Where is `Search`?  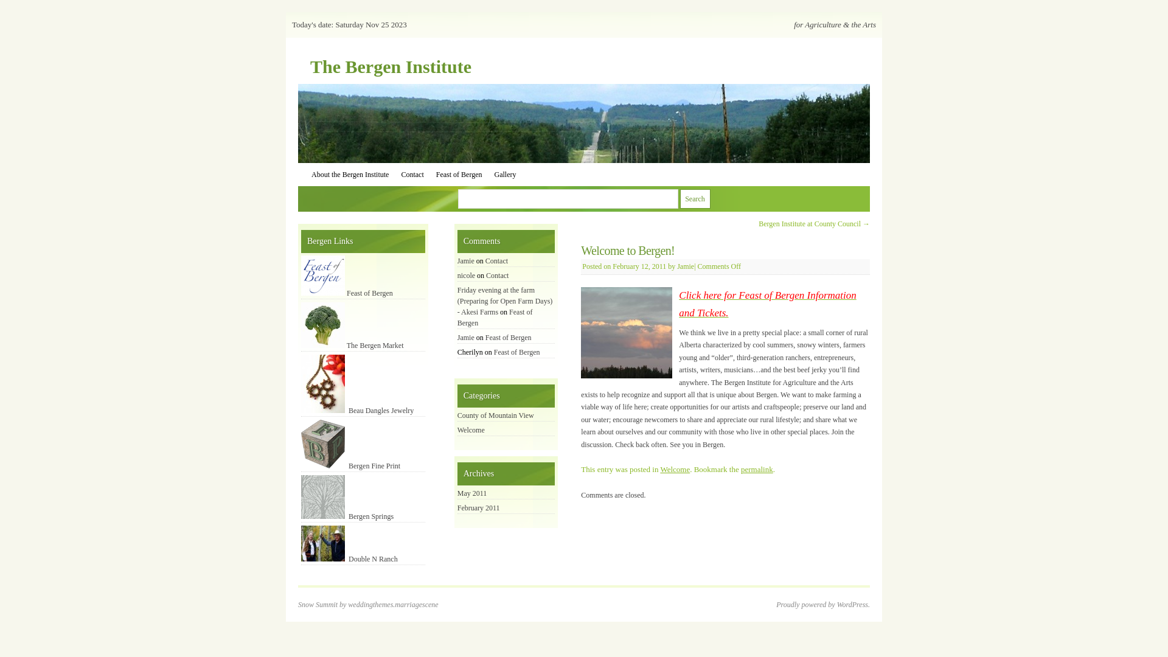
Search is located at coordinates (695, 199).